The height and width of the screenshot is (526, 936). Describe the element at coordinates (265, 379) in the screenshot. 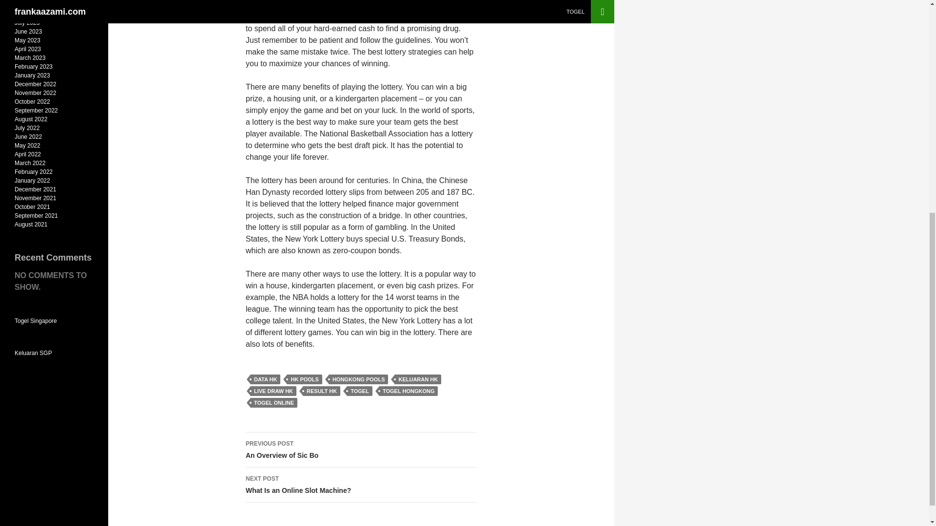

I see `DATA HK` at that location.